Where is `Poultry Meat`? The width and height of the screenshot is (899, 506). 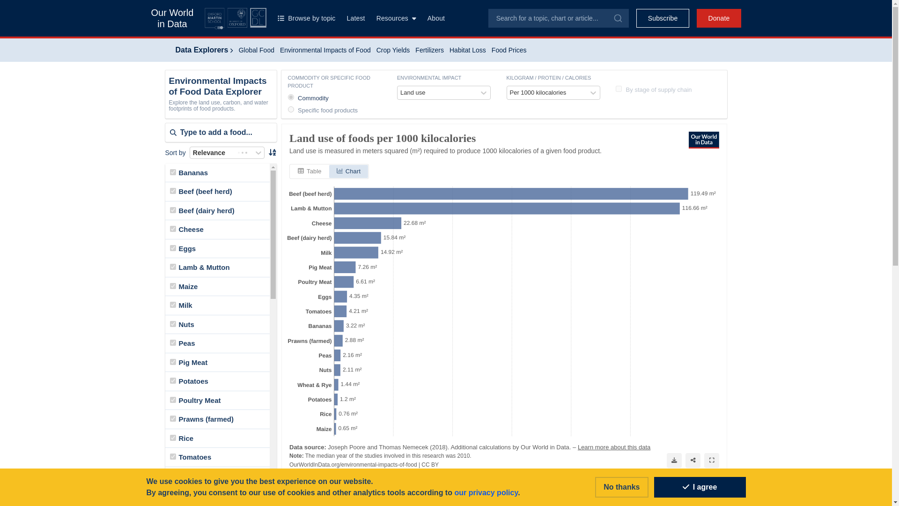 Poultry Meat is located at coordinates (172, 399).